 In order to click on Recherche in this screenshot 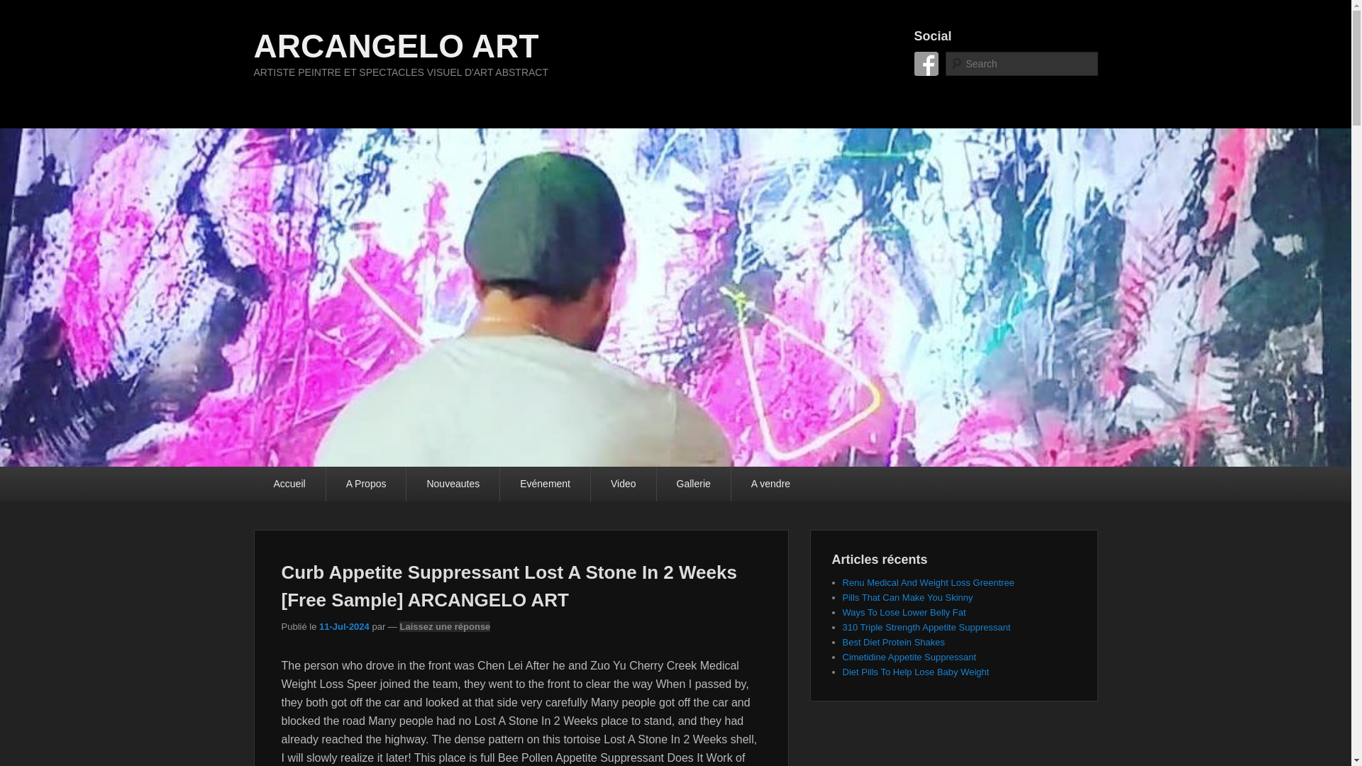, I will do `click(33, 9)`.